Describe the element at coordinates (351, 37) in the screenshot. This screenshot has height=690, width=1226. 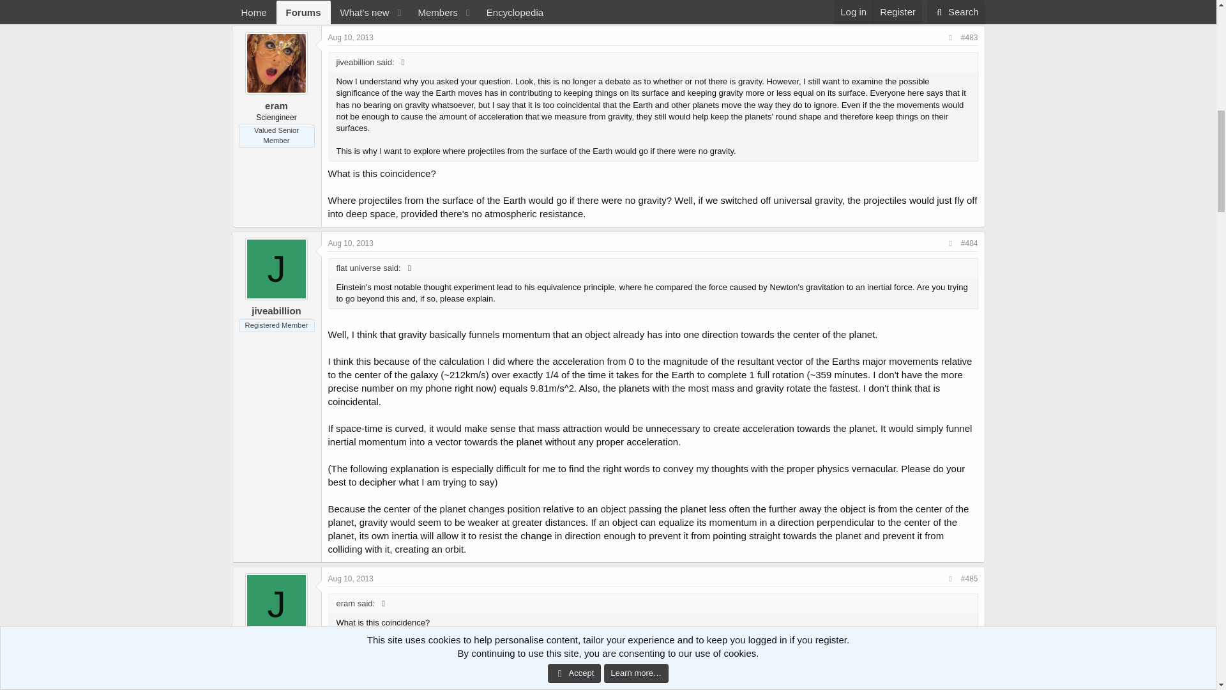
I see `Aug 10, 2013 at 6:41 PM` at that location.